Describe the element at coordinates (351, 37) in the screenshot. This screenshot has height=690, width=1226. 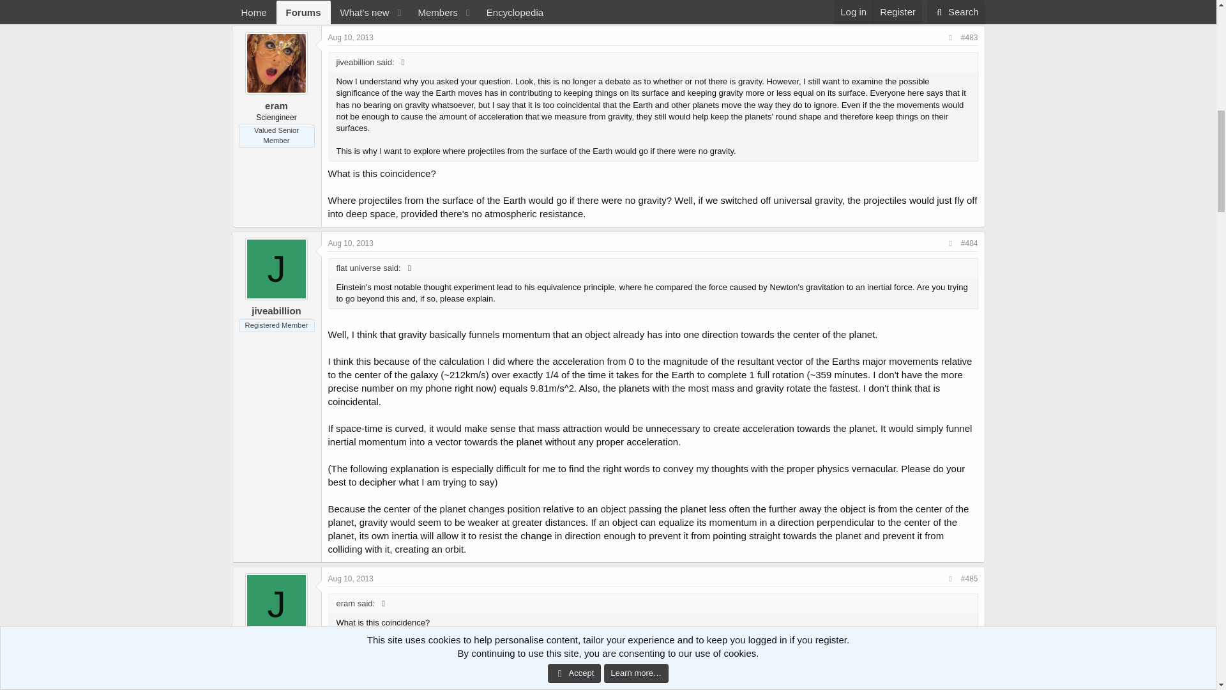
I see `Aug 10, 2013 at 6:41 PM` at that location.